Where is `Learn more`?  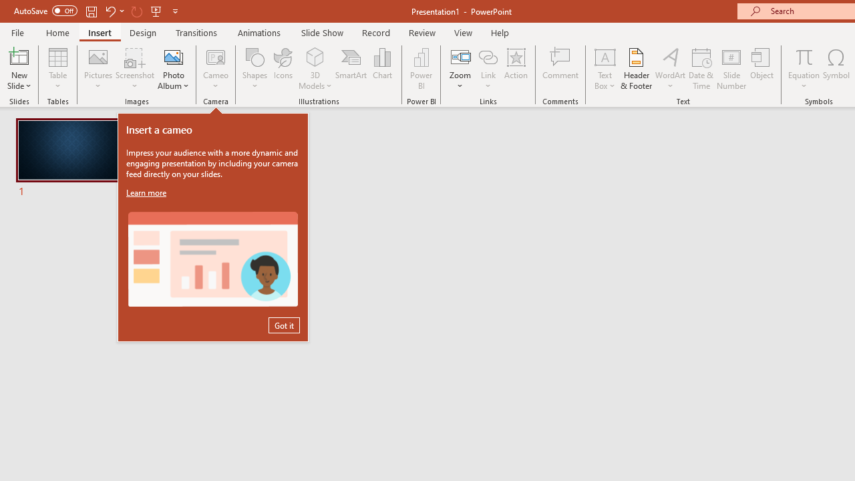 Learn more is located at coordinates (148, 192).